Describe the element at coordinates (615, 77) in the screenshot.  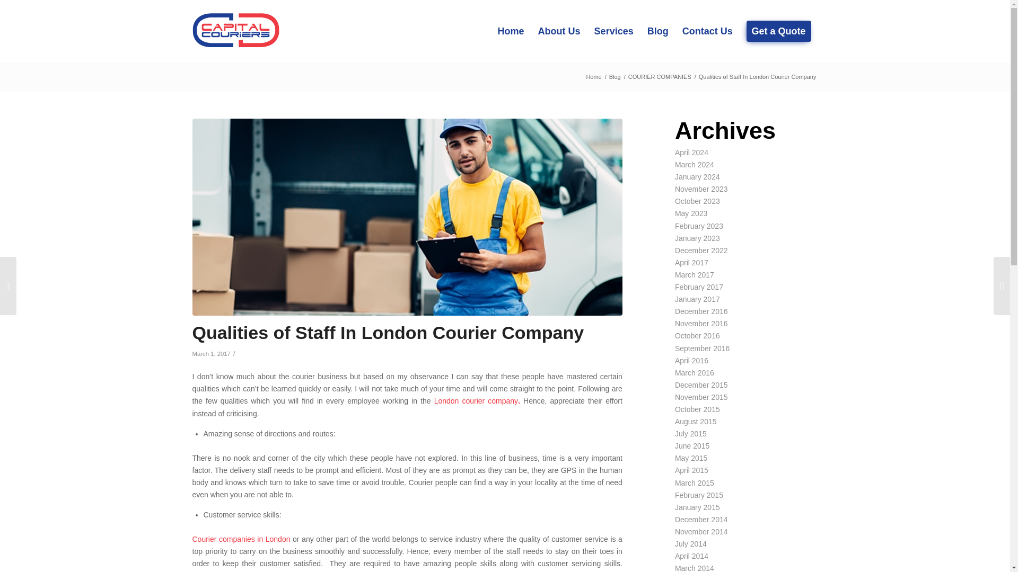
I see `Blog` at that location.